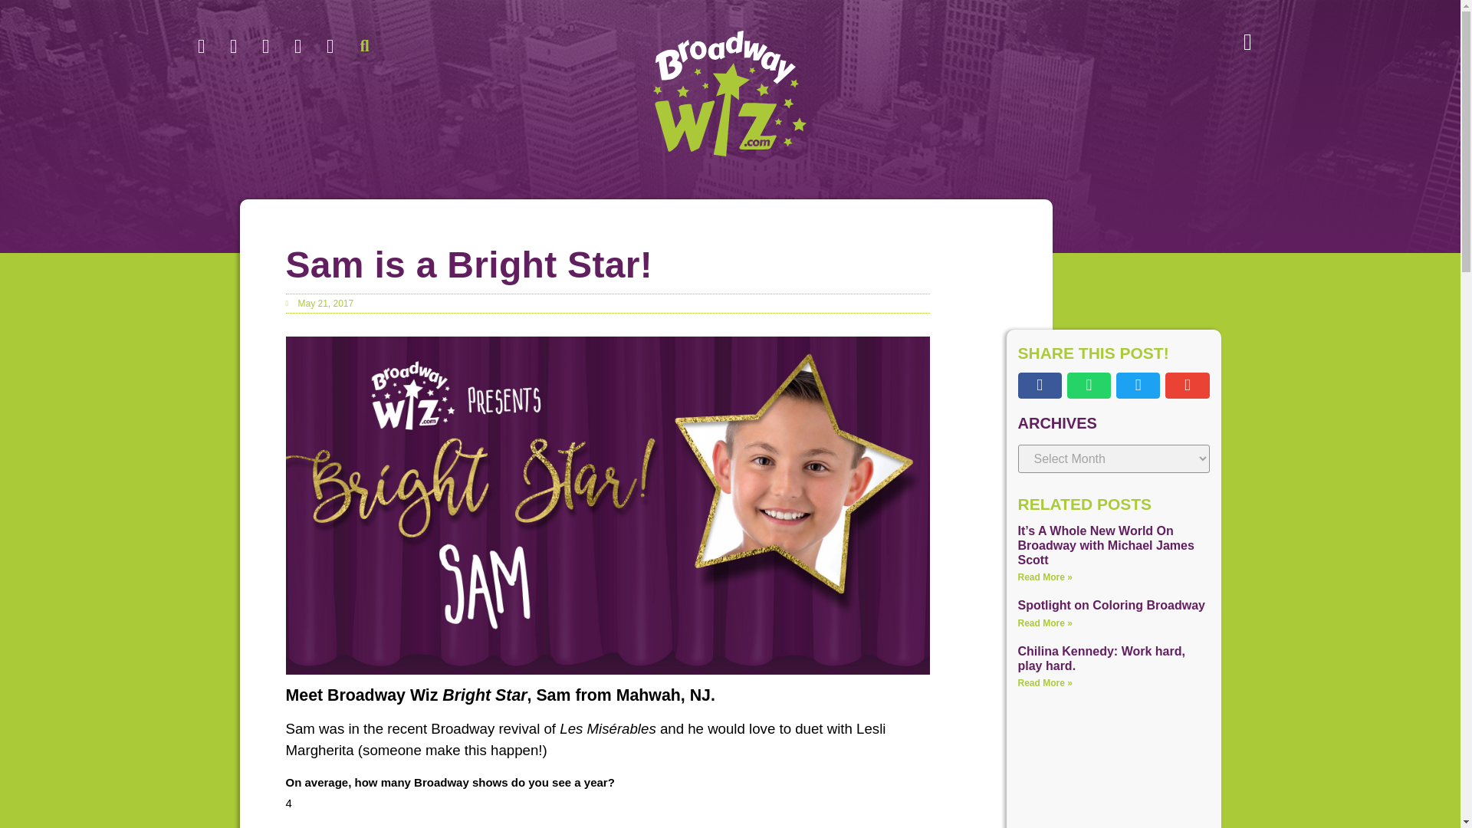 The height and width of the screenshot is (828, 1472). I want to click on Chilina Kennedy: Work hard, play hard., so click(1101, 658).